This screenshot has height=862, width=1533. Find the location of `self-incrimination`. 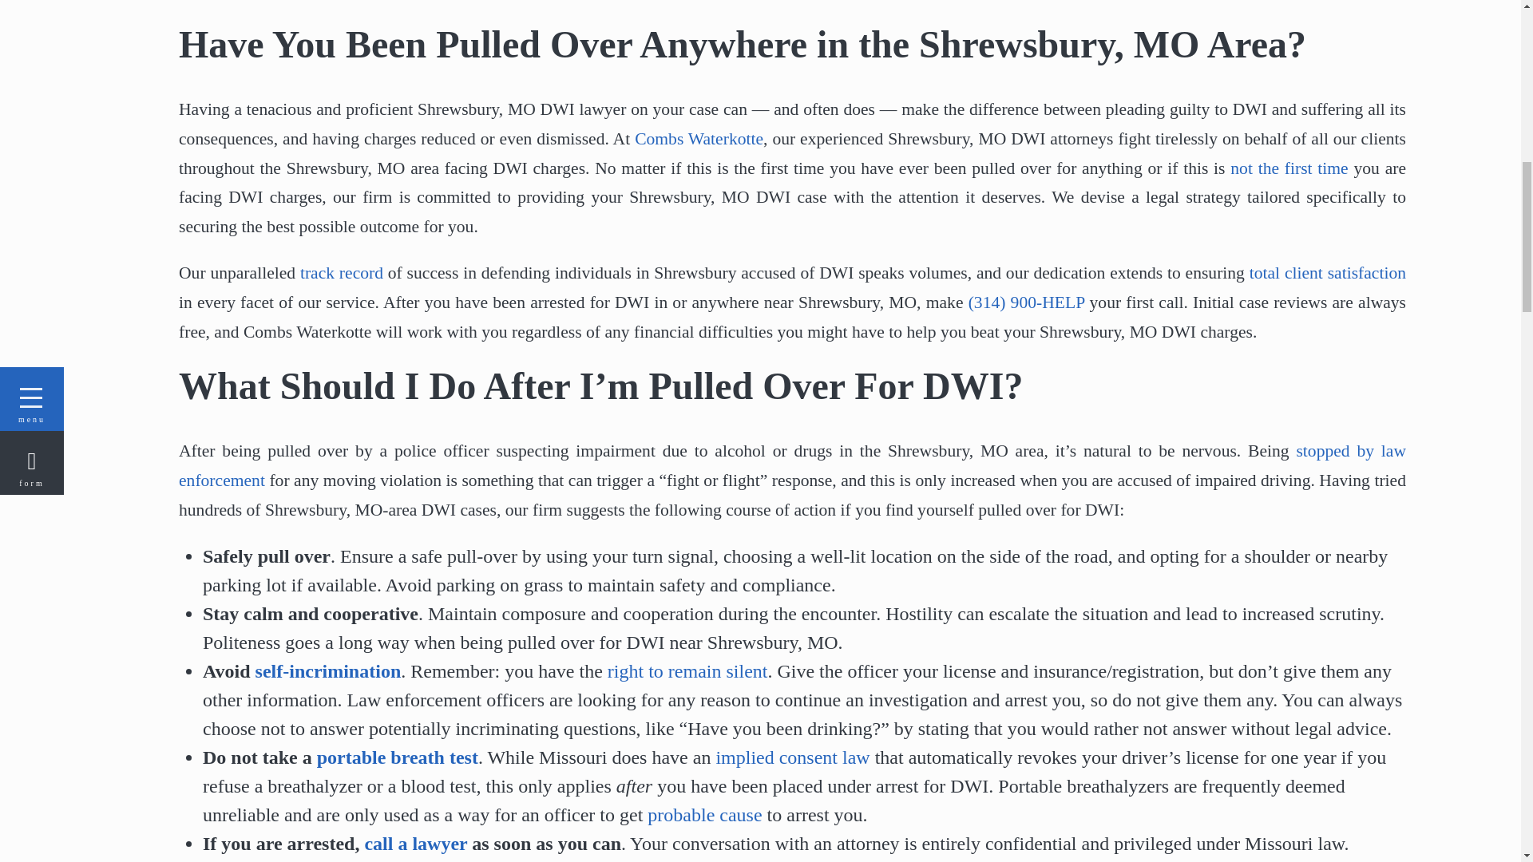

self-incrimination is located at coordinates (329, 671).